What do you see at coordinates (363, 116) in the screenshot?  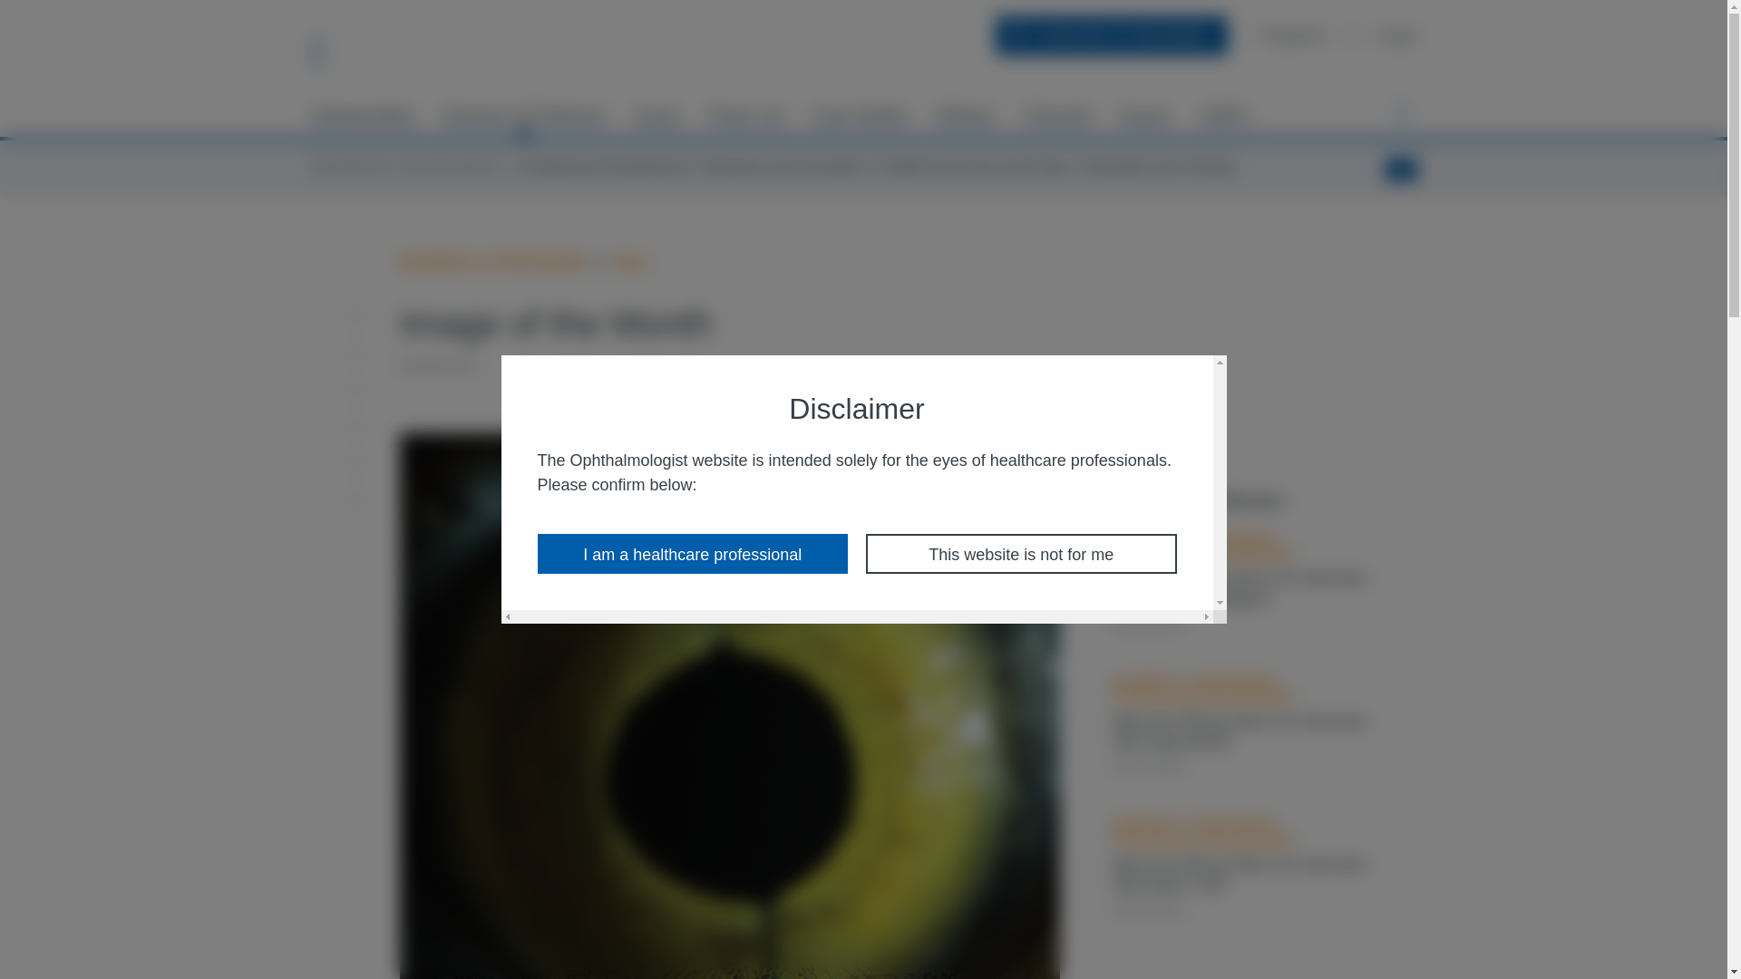 I see `Subspecialties` at bounding box center [363, 116].